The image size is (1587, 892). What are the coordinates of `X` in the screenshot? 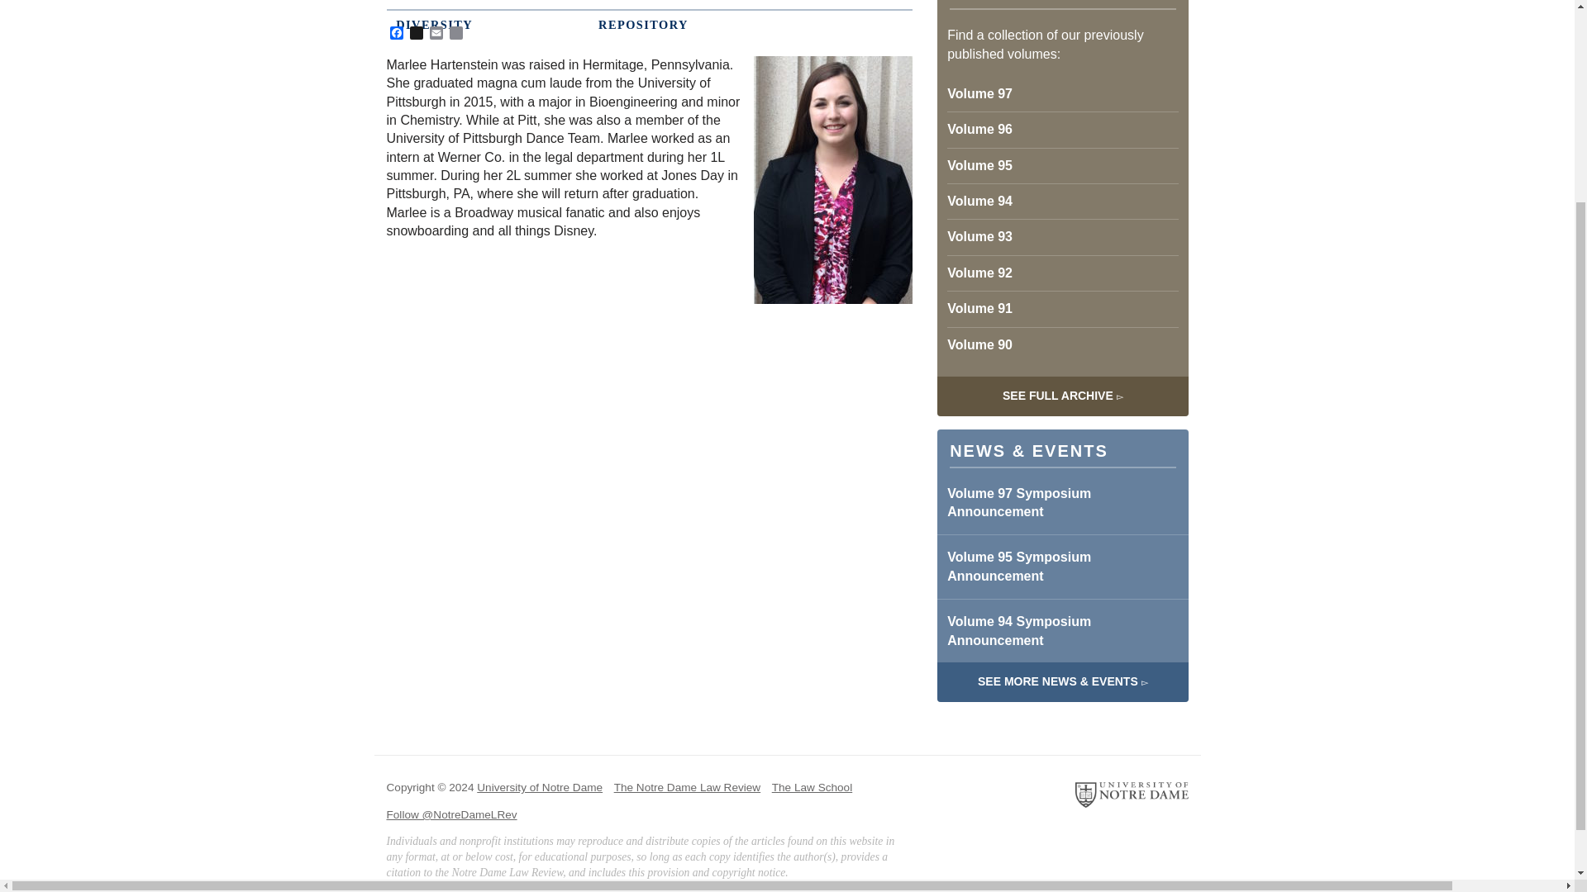 It's located at (417, 34).